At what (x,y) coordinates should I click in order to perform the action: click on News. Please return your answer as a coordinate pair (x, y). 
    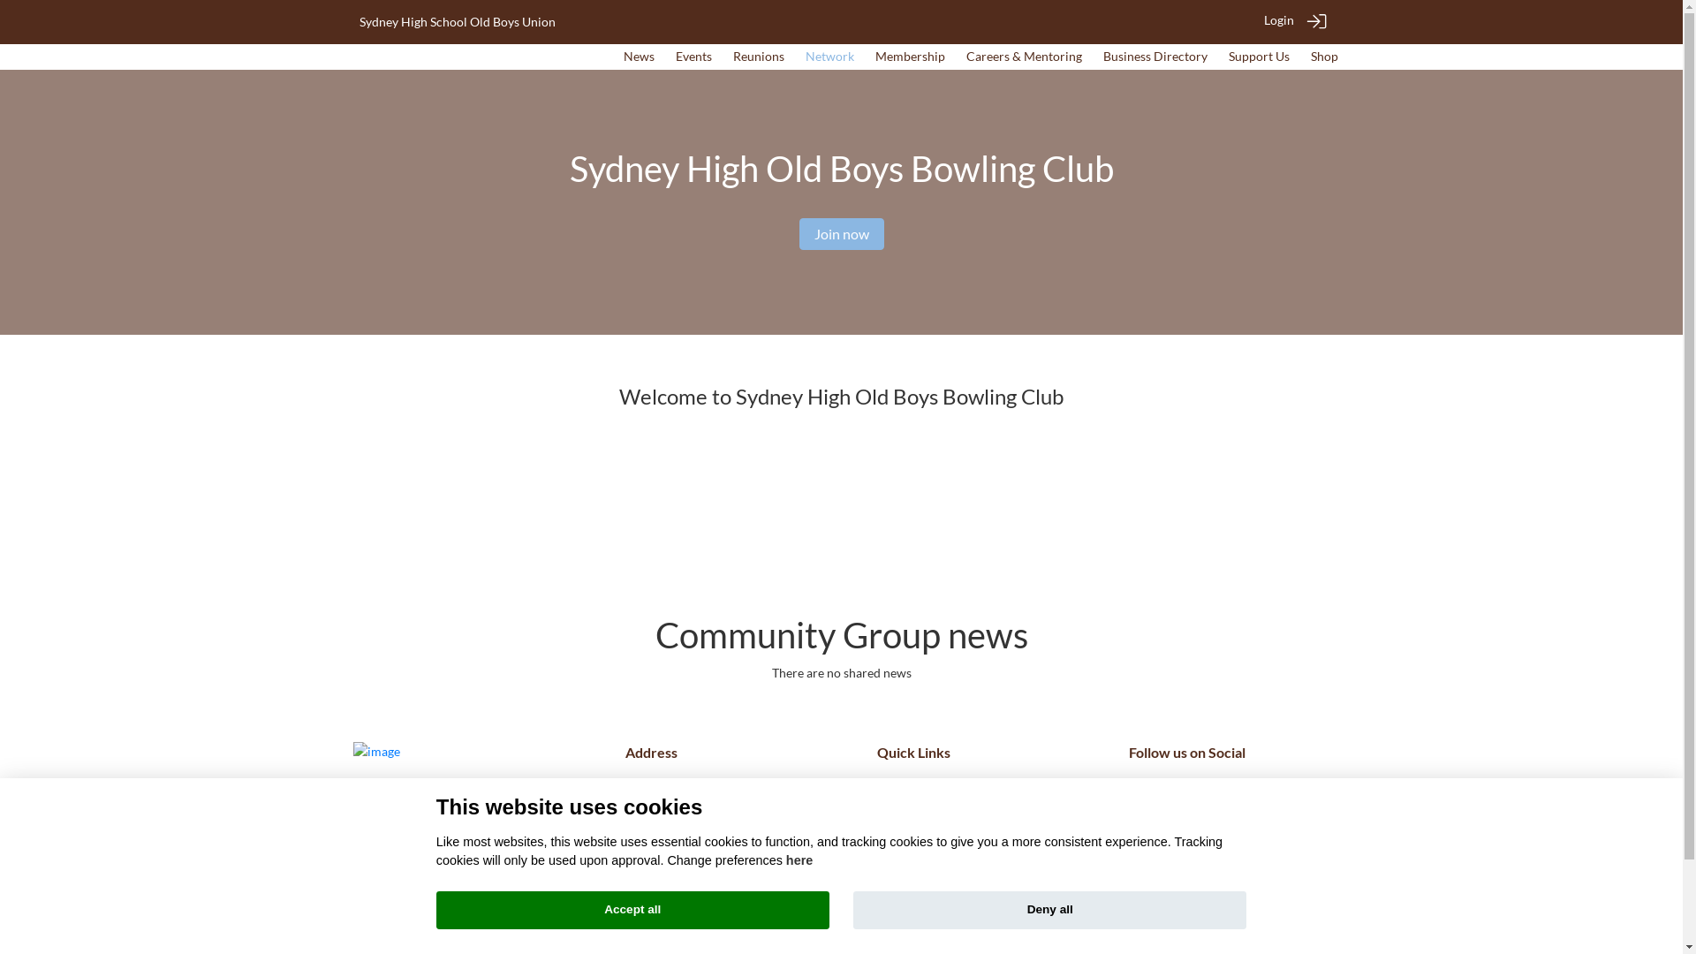
    Looking at the image, I should click on (640, 57).